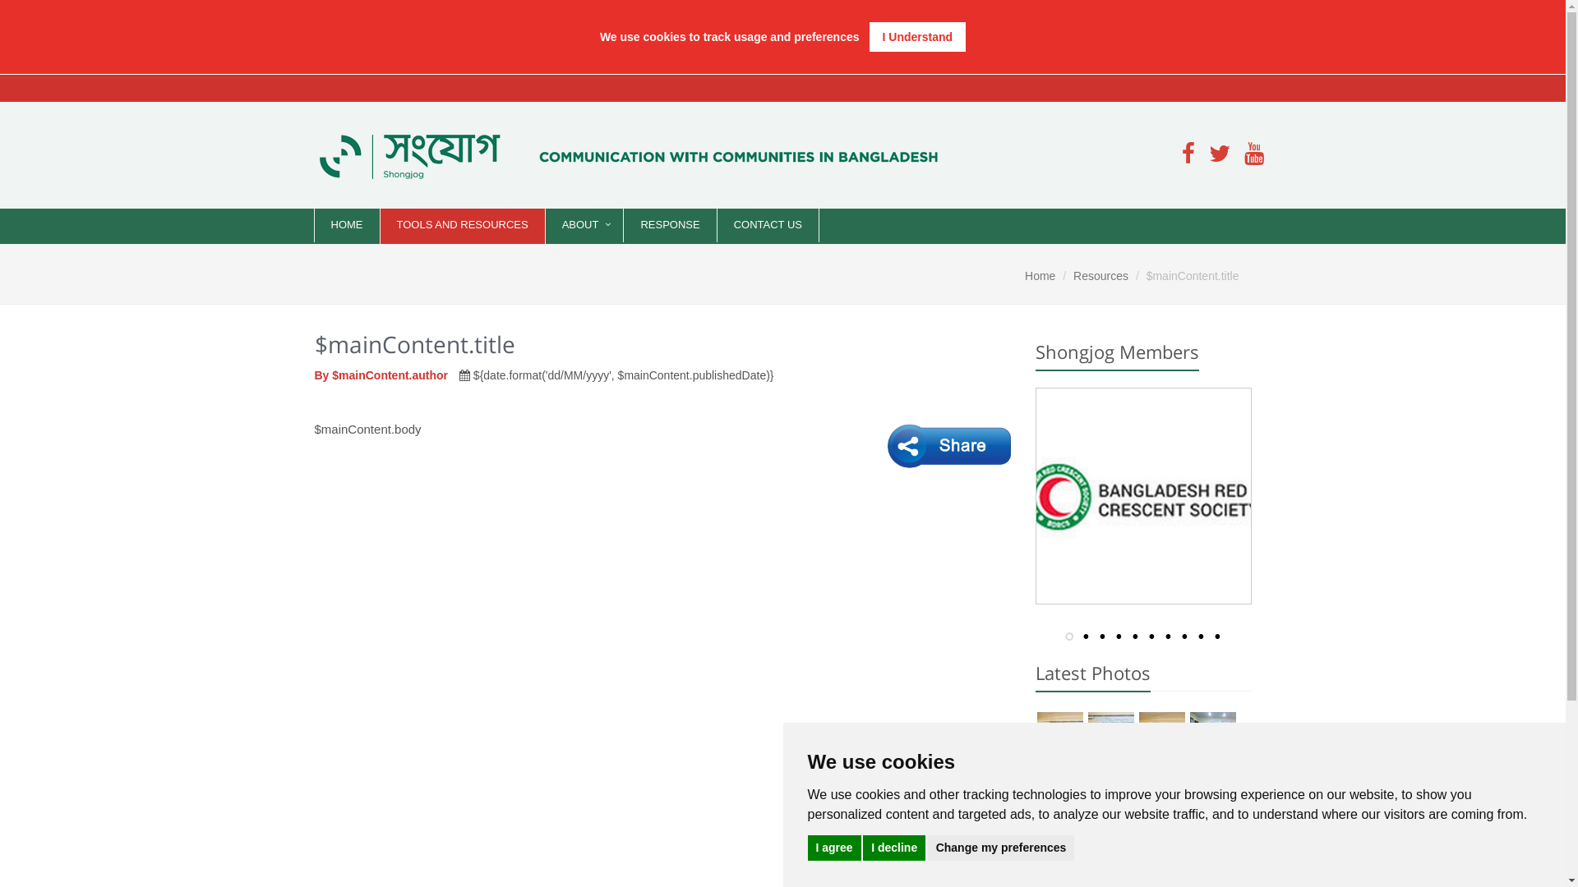 This screenshot has height=887, width=1578. What do you see at coordinates (670, 225) in the screenshot?
I see `RESPONSE` at bounding box center [670, 225].